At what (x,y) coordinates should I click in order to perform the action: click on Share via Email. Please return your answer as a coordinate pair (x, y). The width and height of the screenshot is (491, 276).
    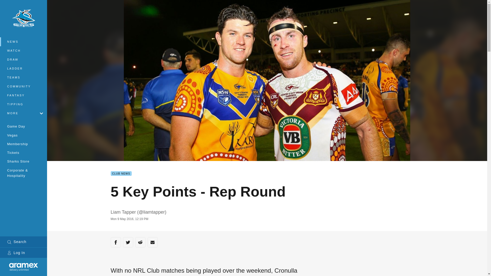
    Looking at the image, I should click on (152, 242).